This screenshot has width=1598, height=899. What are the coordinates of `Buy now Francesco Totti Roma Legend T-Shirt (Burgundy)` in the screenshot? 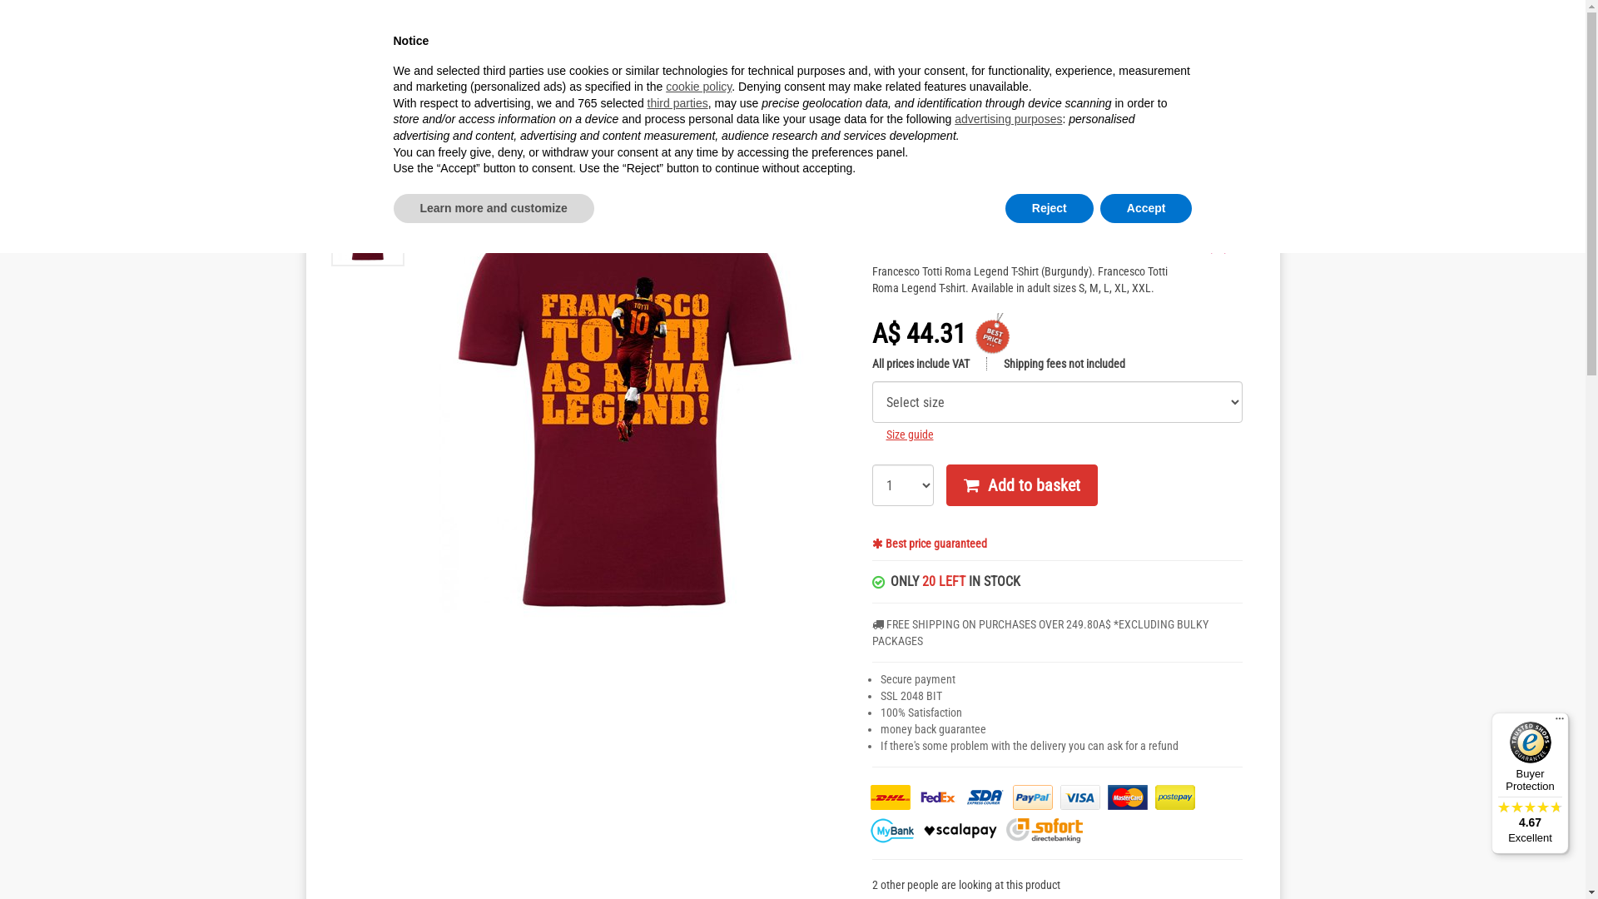 It's located at (368, 228).